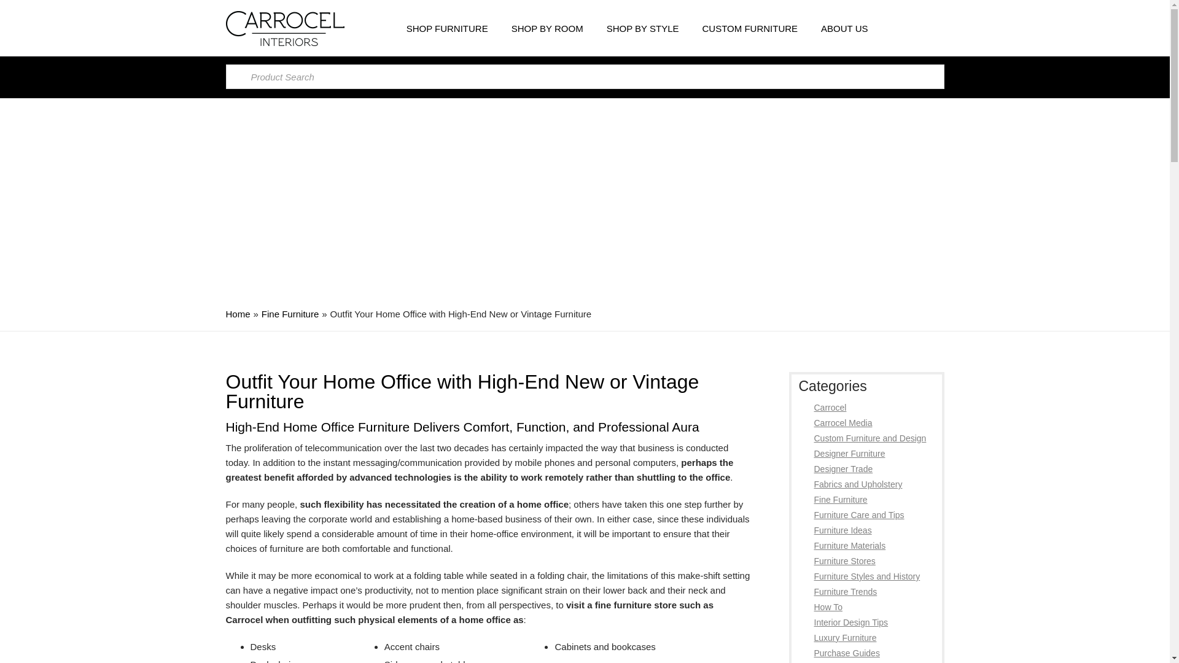  Describe the element at coordinates (450, 28) in the screenshot. I see `SHOP FURNITURE` at that location.